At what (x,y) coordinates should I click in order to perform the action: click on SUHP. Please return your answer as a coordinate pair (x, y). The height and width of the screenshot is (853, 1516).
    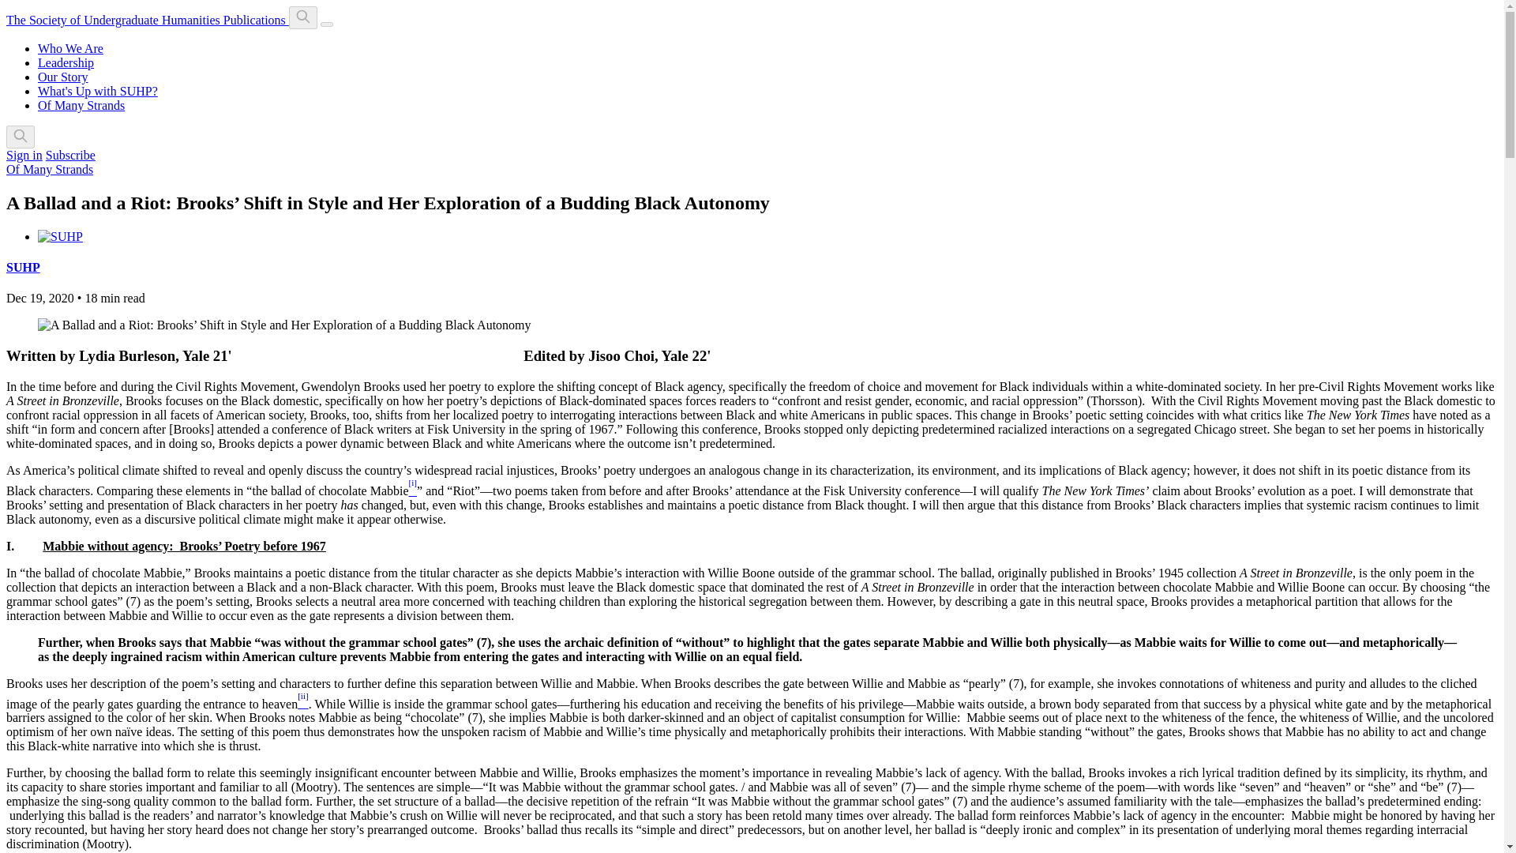
    Looking at the image, I should click on (23, 267).